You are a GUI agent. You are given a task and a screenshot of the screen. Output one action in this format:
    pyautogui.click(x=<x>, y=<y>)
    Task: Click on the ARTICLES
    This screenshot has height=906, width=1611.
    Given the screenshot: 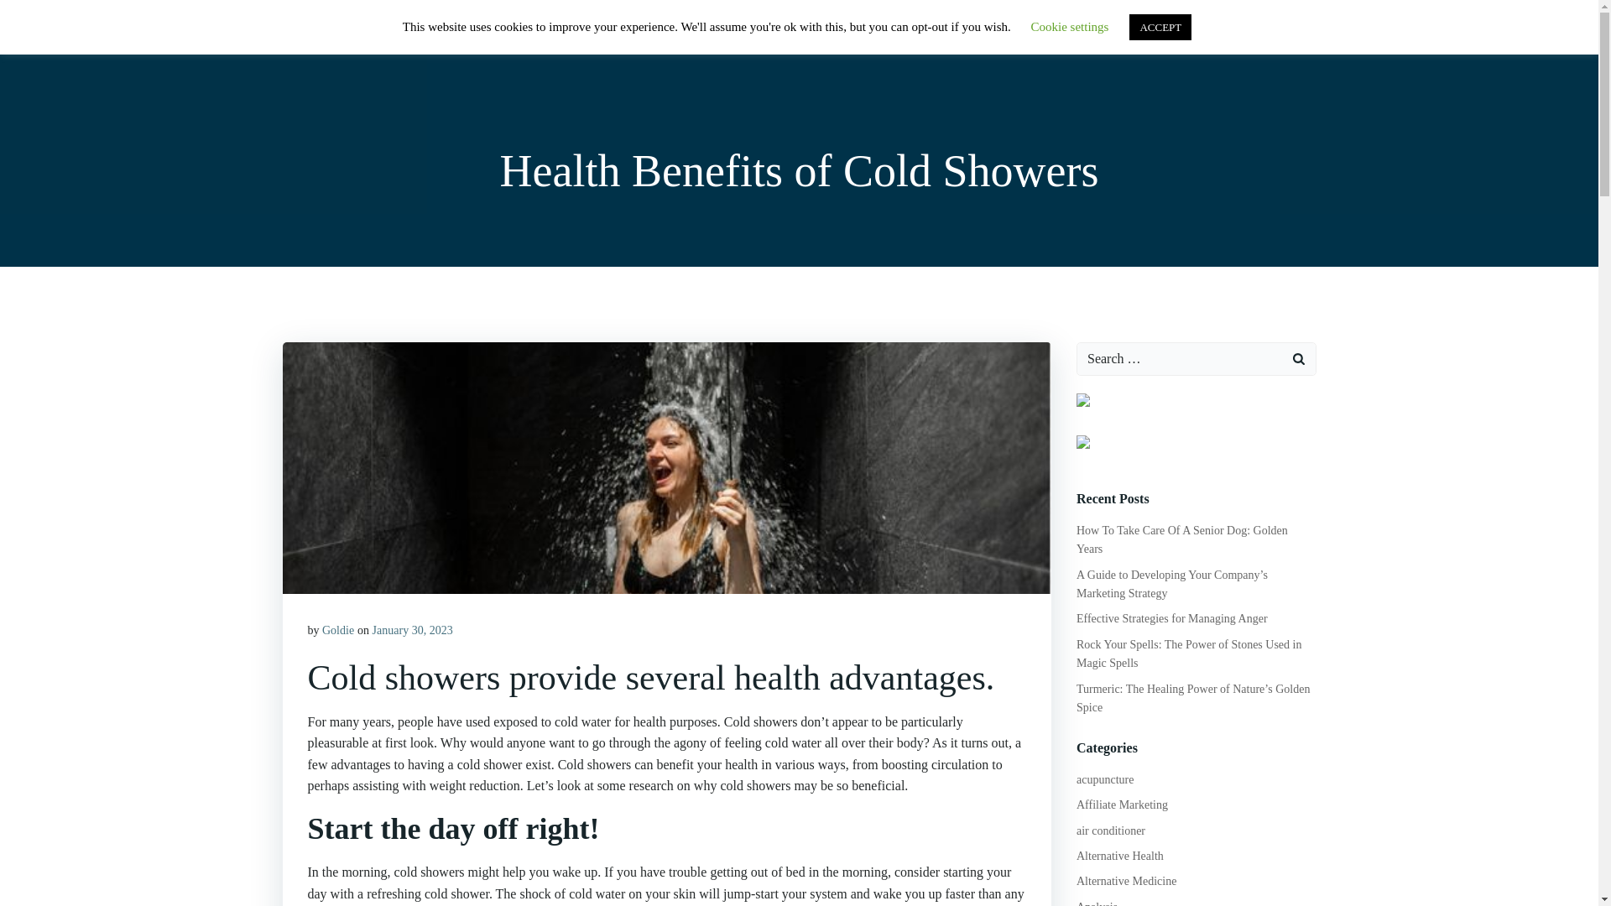 What is the action you would take?
    pyautogui.click(x=1029, y=37)
    